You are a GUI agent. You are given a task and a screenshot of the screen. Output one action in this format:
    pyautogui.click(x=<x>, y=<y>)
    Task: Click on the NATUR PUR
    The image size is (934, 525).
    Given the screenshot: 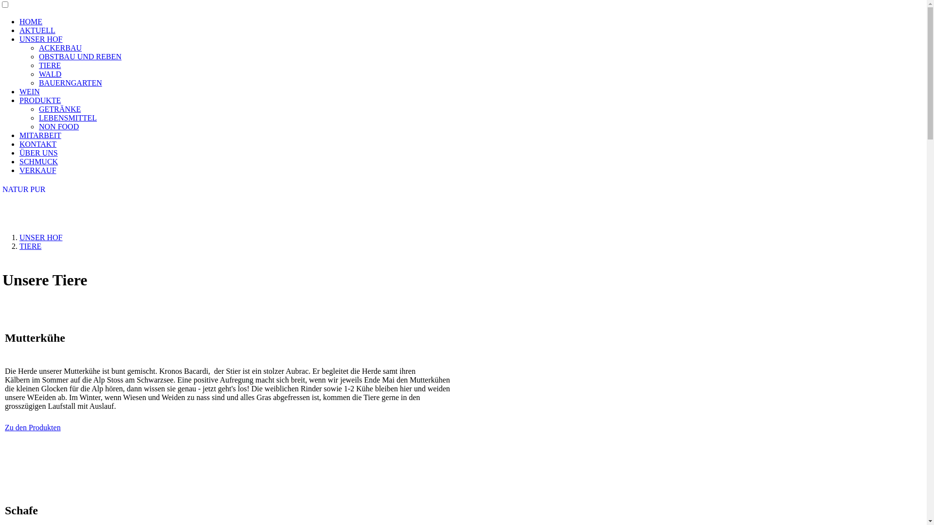 What is the action you would take?
    pyautogui.click(x=24, y=190)
    